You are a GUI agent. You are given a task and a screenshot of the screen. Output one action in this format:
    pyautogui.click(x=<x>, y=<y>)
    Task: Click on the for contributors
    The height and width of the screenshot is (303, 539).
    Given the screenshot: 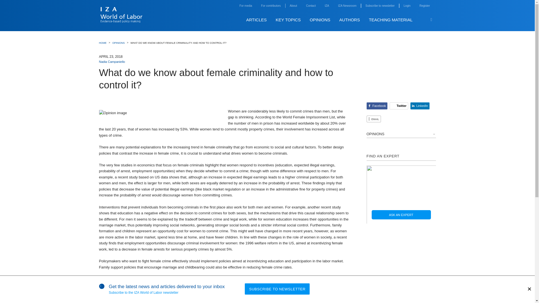 What is the action you would take?
    pyautogui.click(x=271, y=6)
    